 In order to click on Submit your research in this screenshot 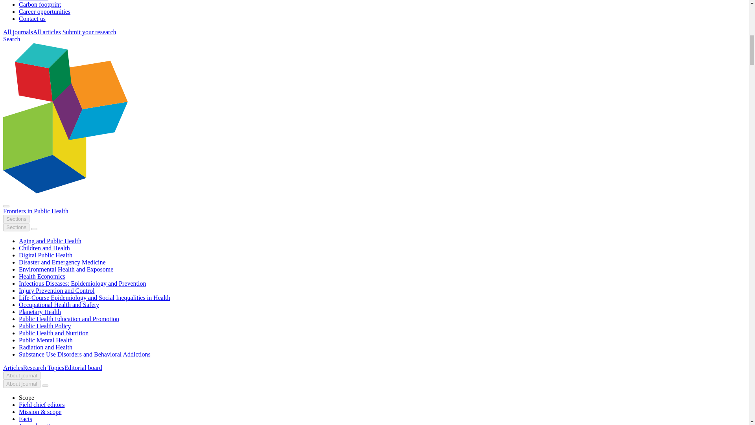, I will do `click(89, 32)`.